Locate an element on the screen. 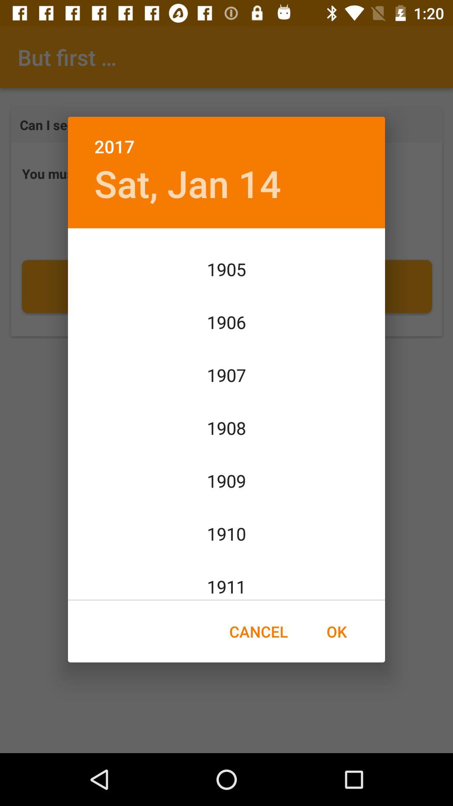 The width and height of the screenshot is (453, 806). jump to the 2017 is located at coordinates (226, 138).